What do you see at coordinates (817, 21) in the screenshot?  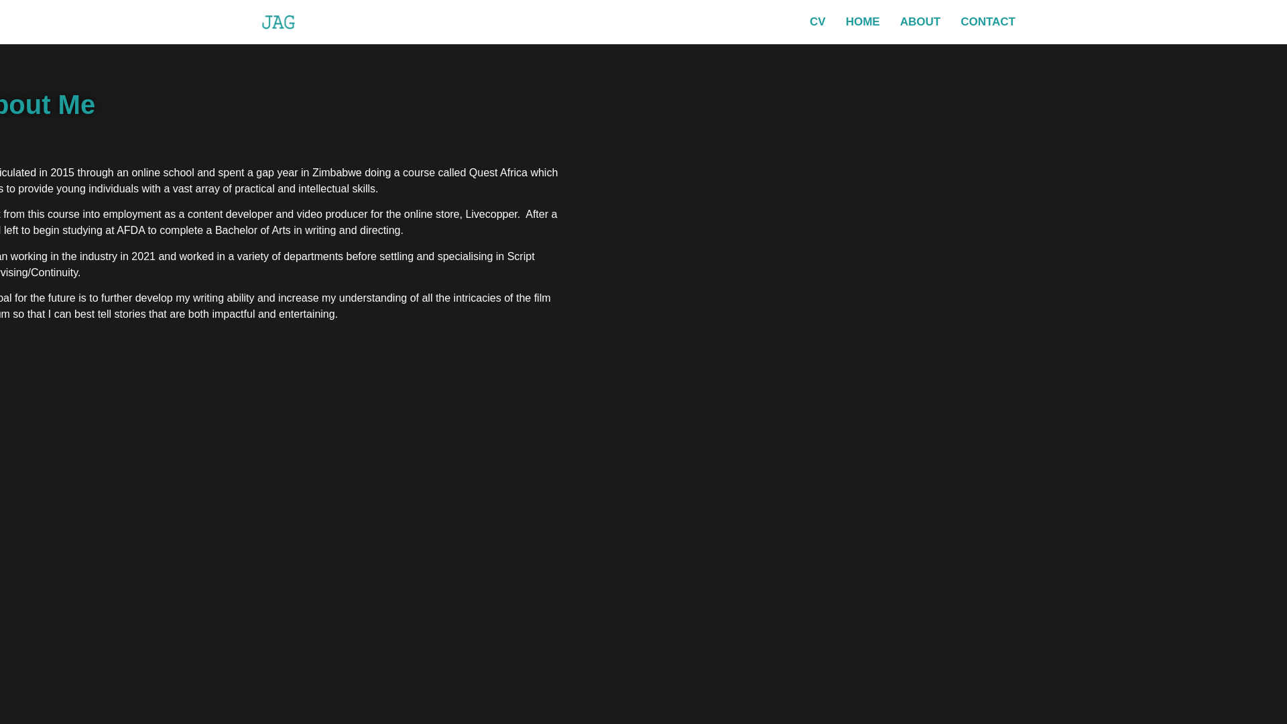 I see `CV` at bounding box center [817, 21].